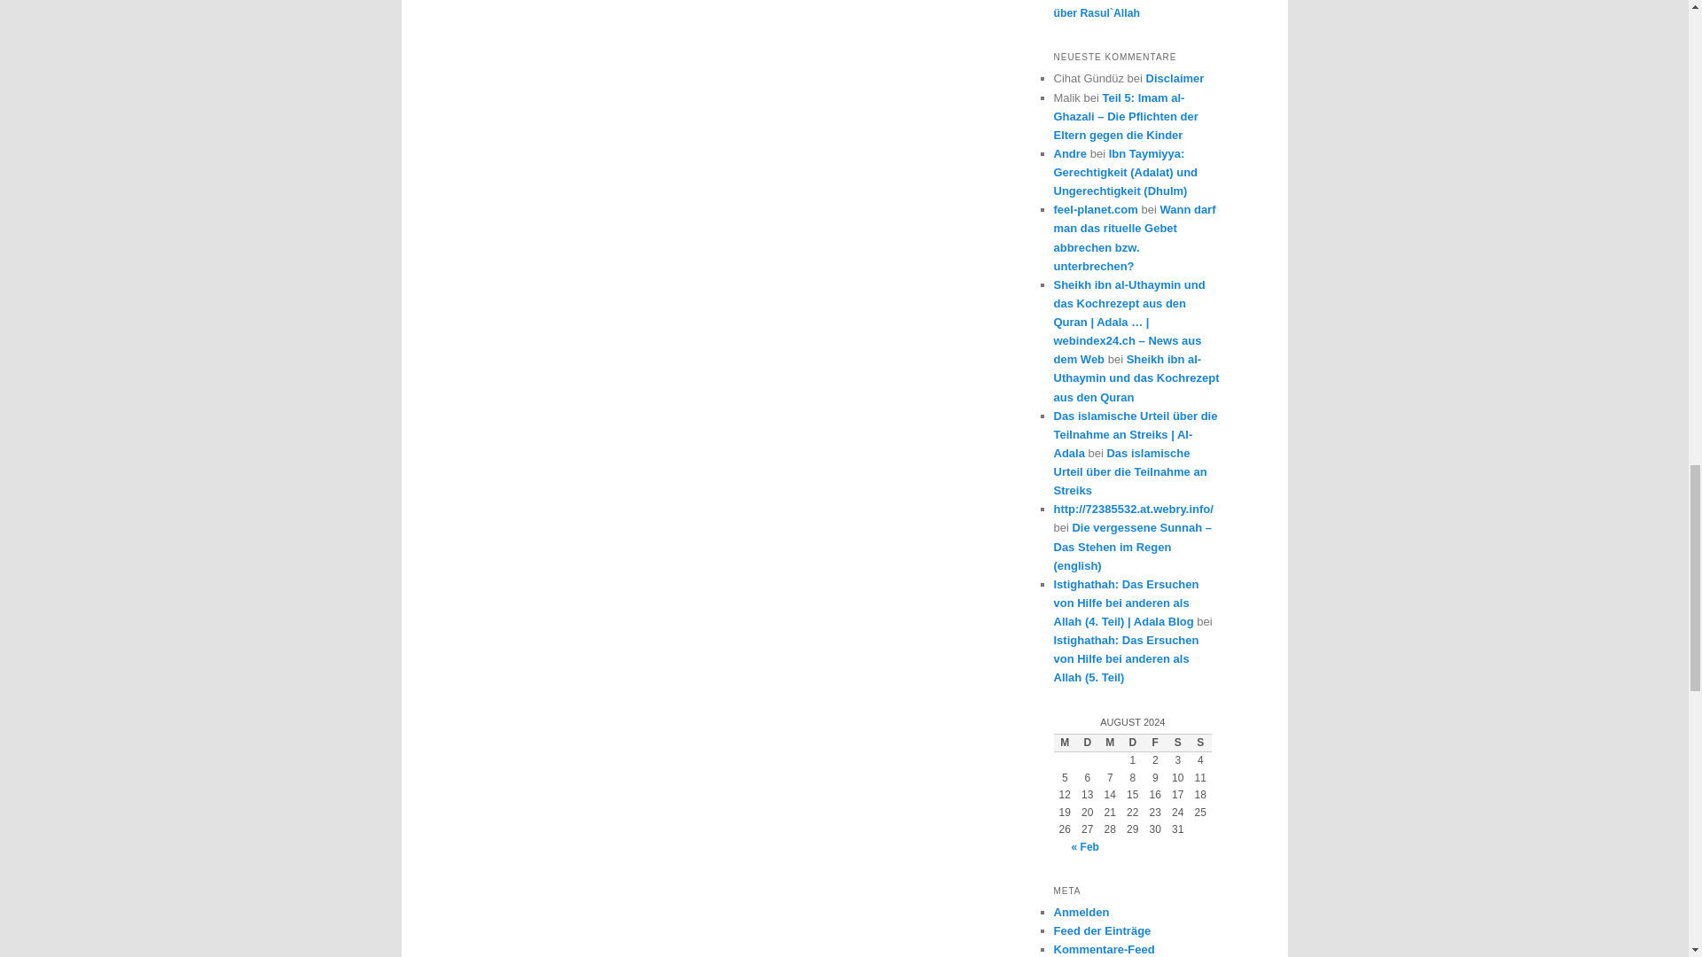 This screenshot has height=957, width=1702. I want to click on Donnerstag, so click(1133, 743).